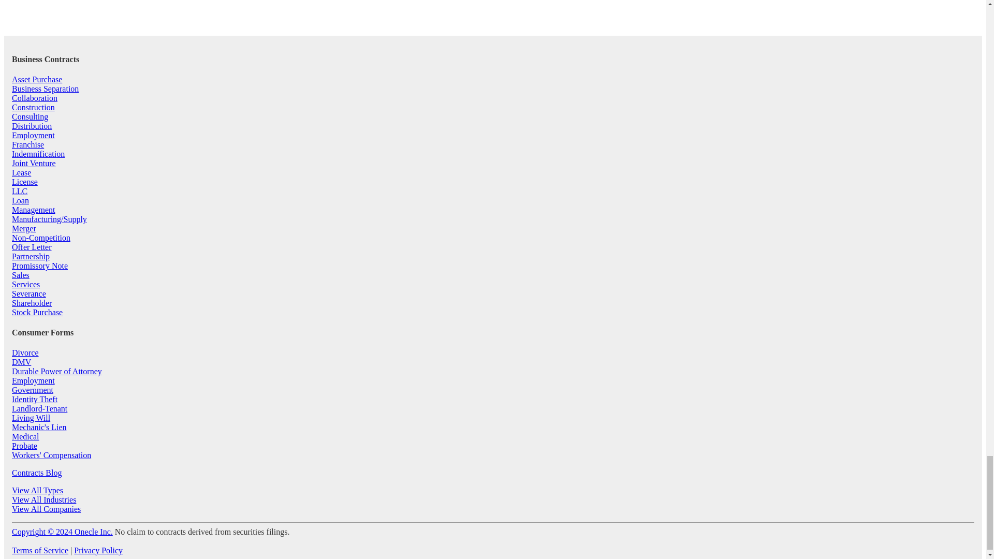 Image resolution: width=994 pixels, height=559 pixels. Describe the element at coordinates (33, 135) in the screenshot. I see `Employment` at that location.